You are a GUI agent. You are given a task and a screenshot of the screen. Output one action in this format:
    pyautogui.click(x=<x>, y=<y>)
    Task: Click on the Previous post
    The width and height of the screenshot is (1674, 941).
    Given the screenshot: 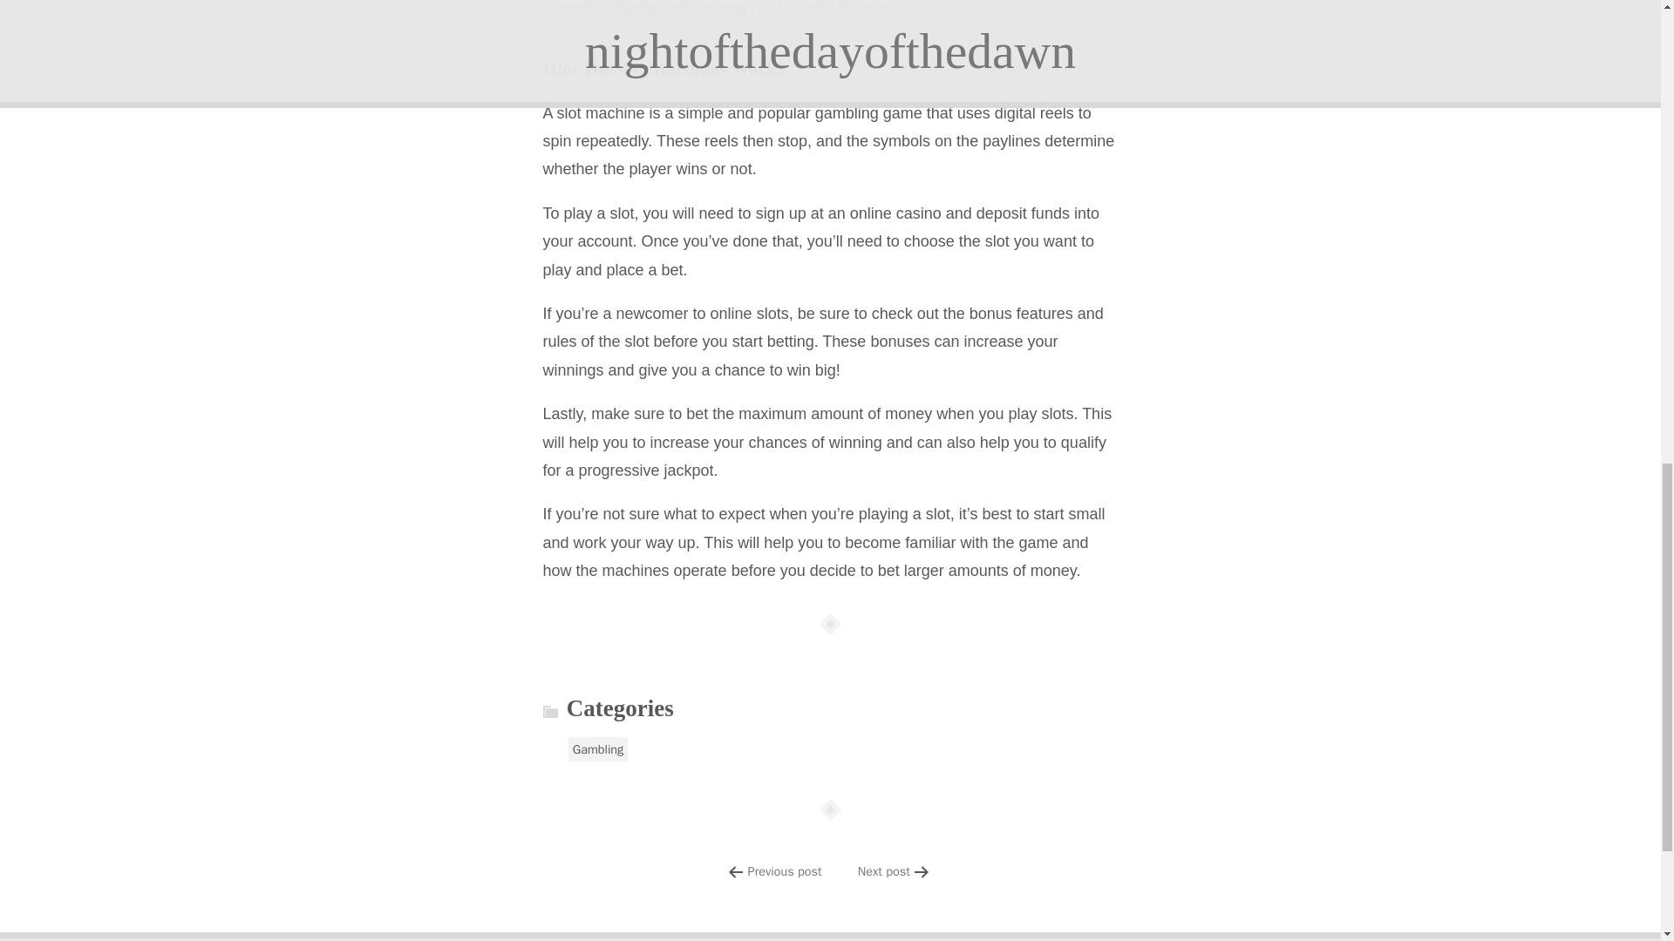 What is the action you would take?
    pyautogui.click(x=785, y=871)
    